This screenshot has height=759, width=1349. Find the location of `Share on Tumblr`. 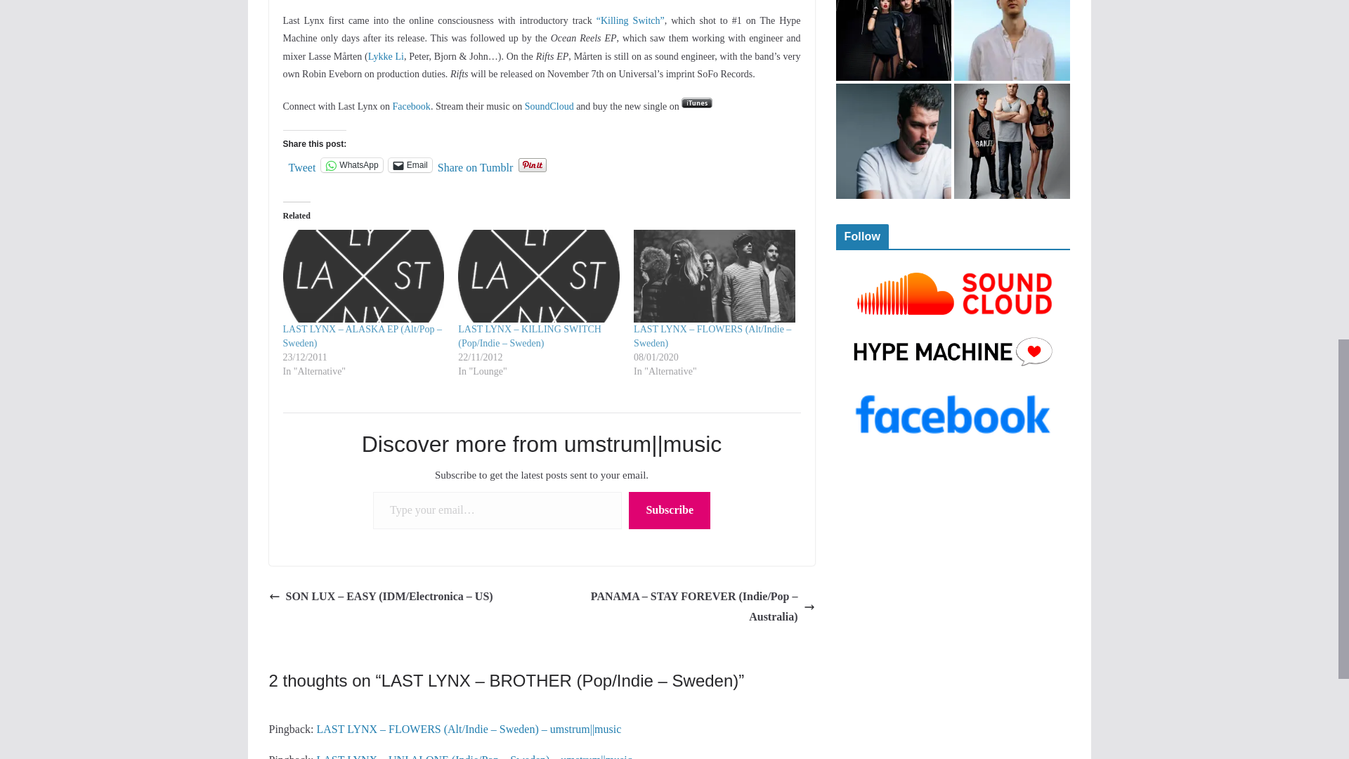

Share on Tumblr is located at coordinates (475, 164).